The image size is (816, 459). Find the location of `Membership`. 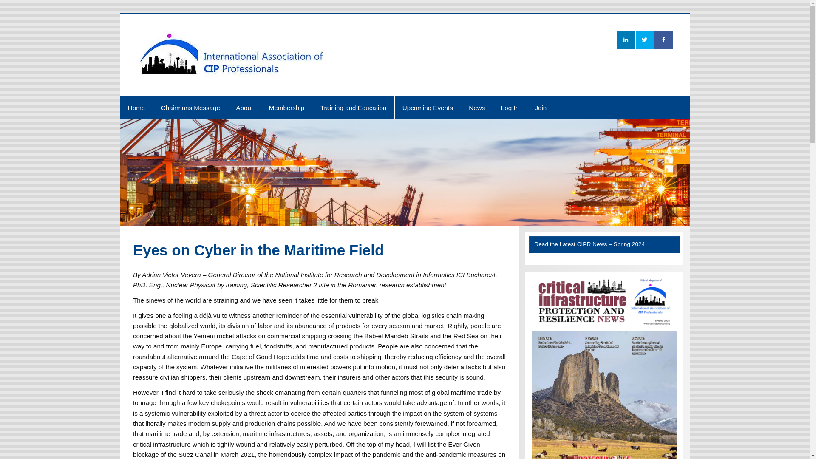

Membership is located at coordinates (286, 107).